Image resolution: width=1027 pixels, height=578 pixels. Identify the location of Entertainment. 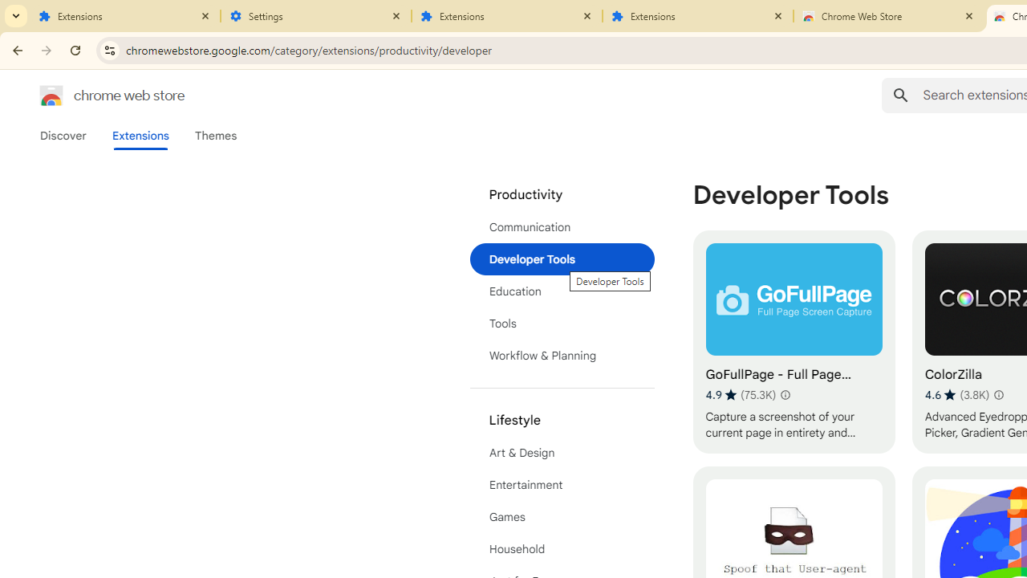
(562, 485).